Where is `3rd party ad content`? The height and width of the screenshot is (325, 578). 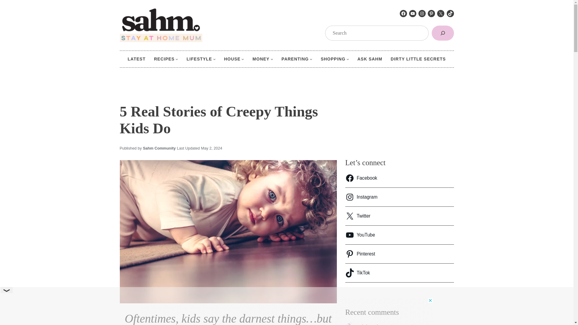 3rd party ad content is located at coordinates (287, 311).